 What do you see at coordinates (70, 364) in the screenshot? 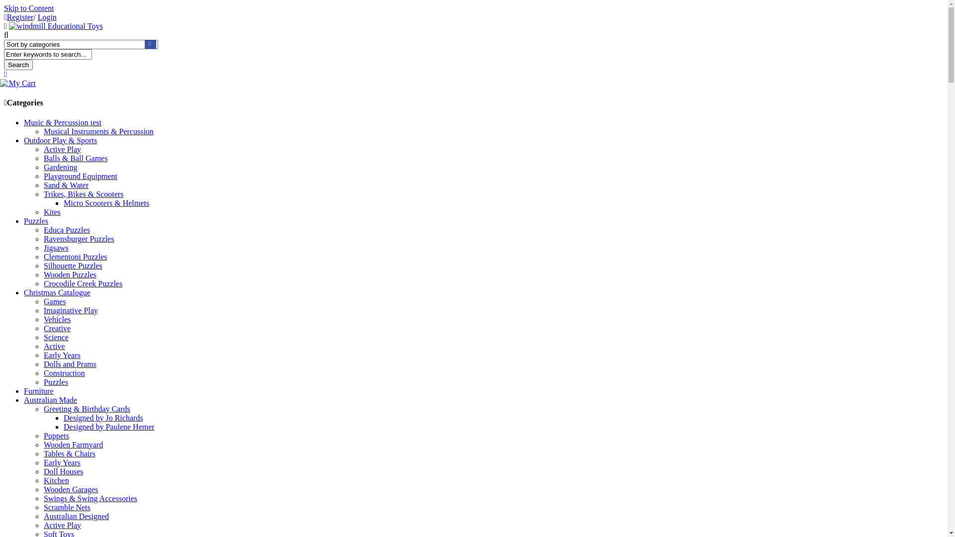
I see `Dolls and Prams` at bounding box center [70, 364].